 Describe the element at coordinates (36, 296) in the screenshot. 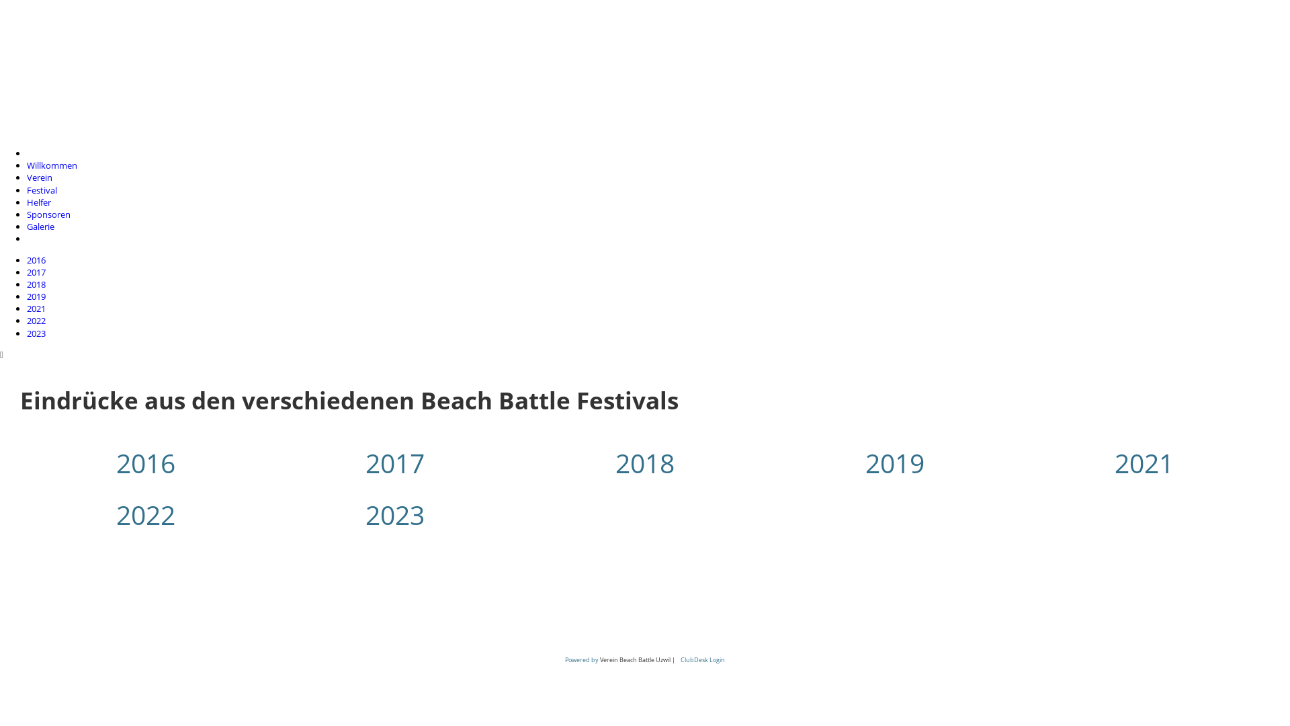

I see `2019` at that location.